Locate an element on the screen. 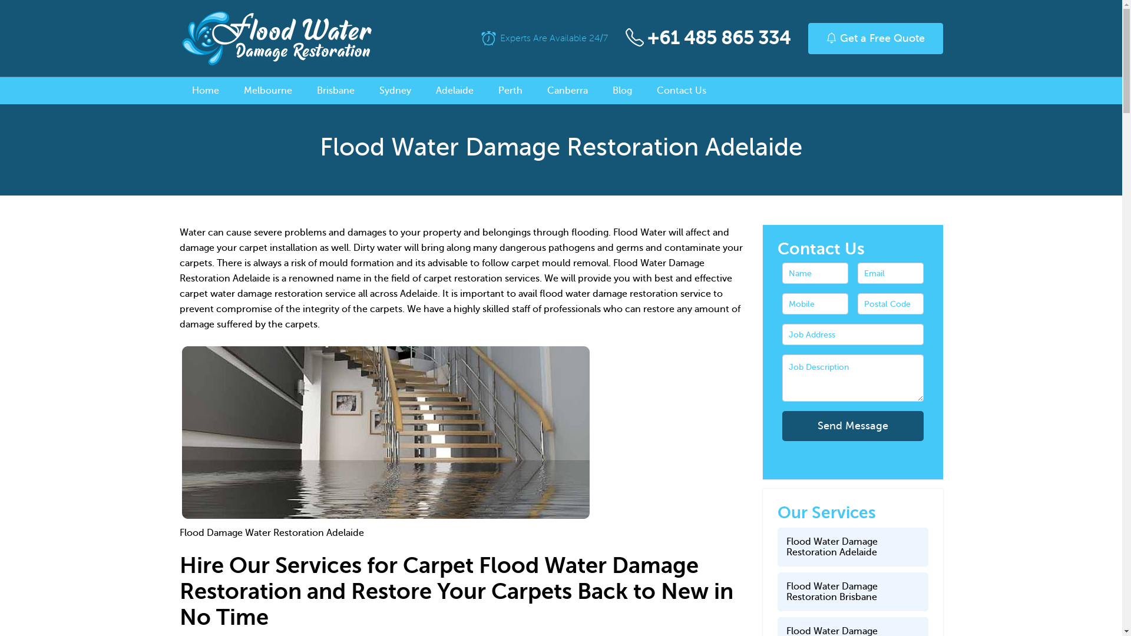 Image resolution: width=1131 pixels, height=636 pixels. Contact Us is located at coordinates (681, 91).